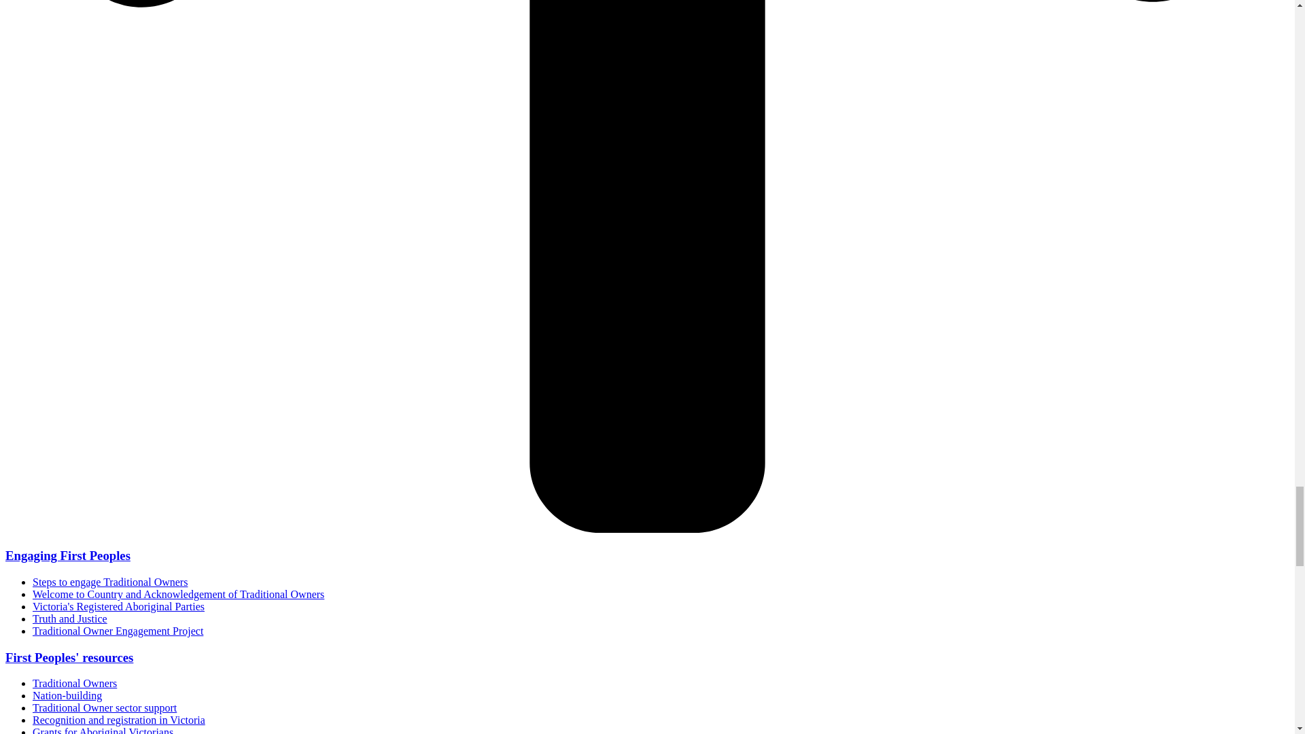 This screenshot has height=734, width=1305. Describe the element at coordinates (67, 696) in the screenshot. I see `Nation-building` at that location.